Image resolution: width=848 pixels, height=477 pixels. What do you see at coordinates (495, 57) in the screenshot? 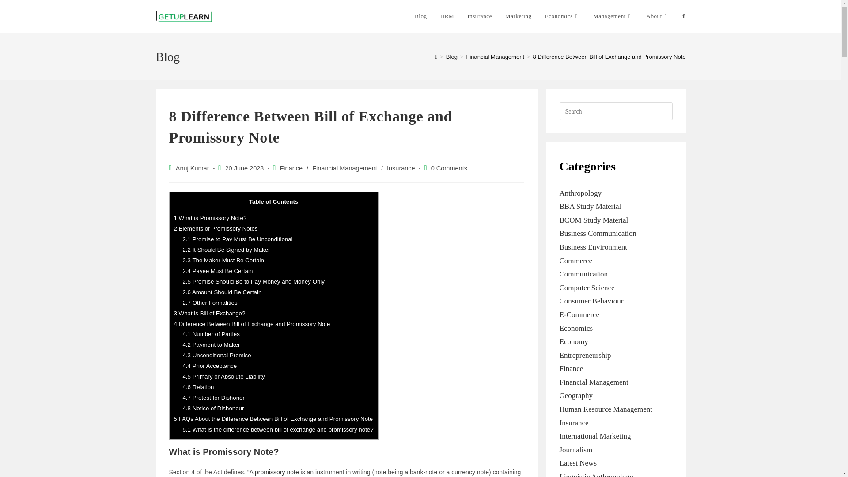
I see `Financial Management` at bounding box center [495, 57].